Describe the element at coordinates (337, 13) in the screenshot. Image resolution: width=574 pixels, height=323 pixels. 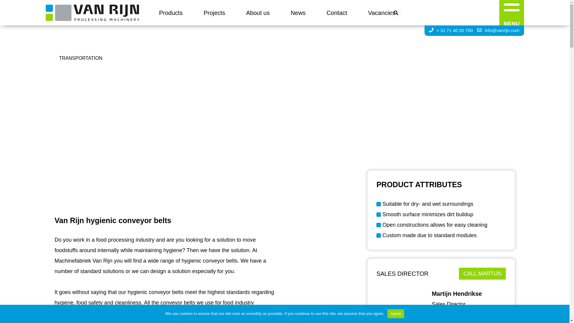
I see `Contact` at that location.